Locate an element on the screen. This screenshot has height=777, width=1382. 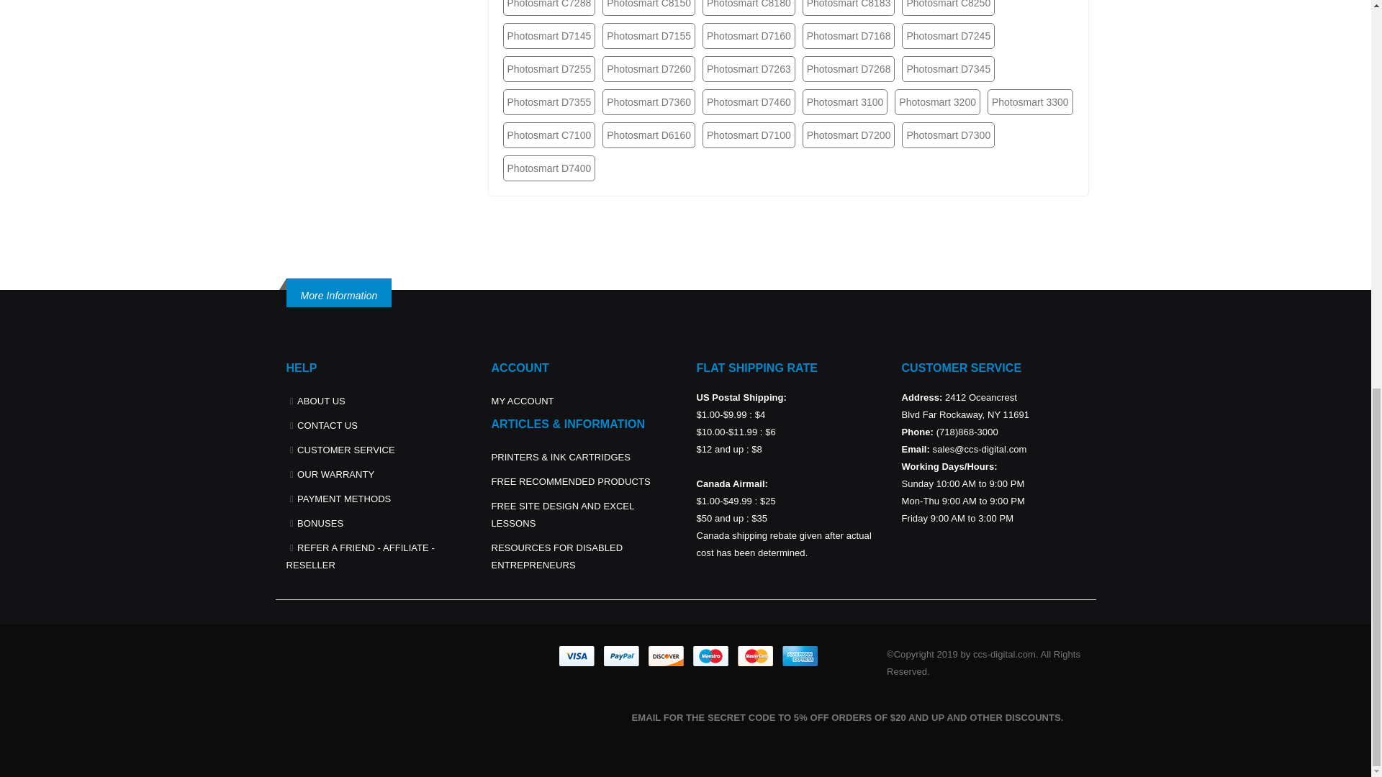
Customer Service is located at coordinates (345, 449).